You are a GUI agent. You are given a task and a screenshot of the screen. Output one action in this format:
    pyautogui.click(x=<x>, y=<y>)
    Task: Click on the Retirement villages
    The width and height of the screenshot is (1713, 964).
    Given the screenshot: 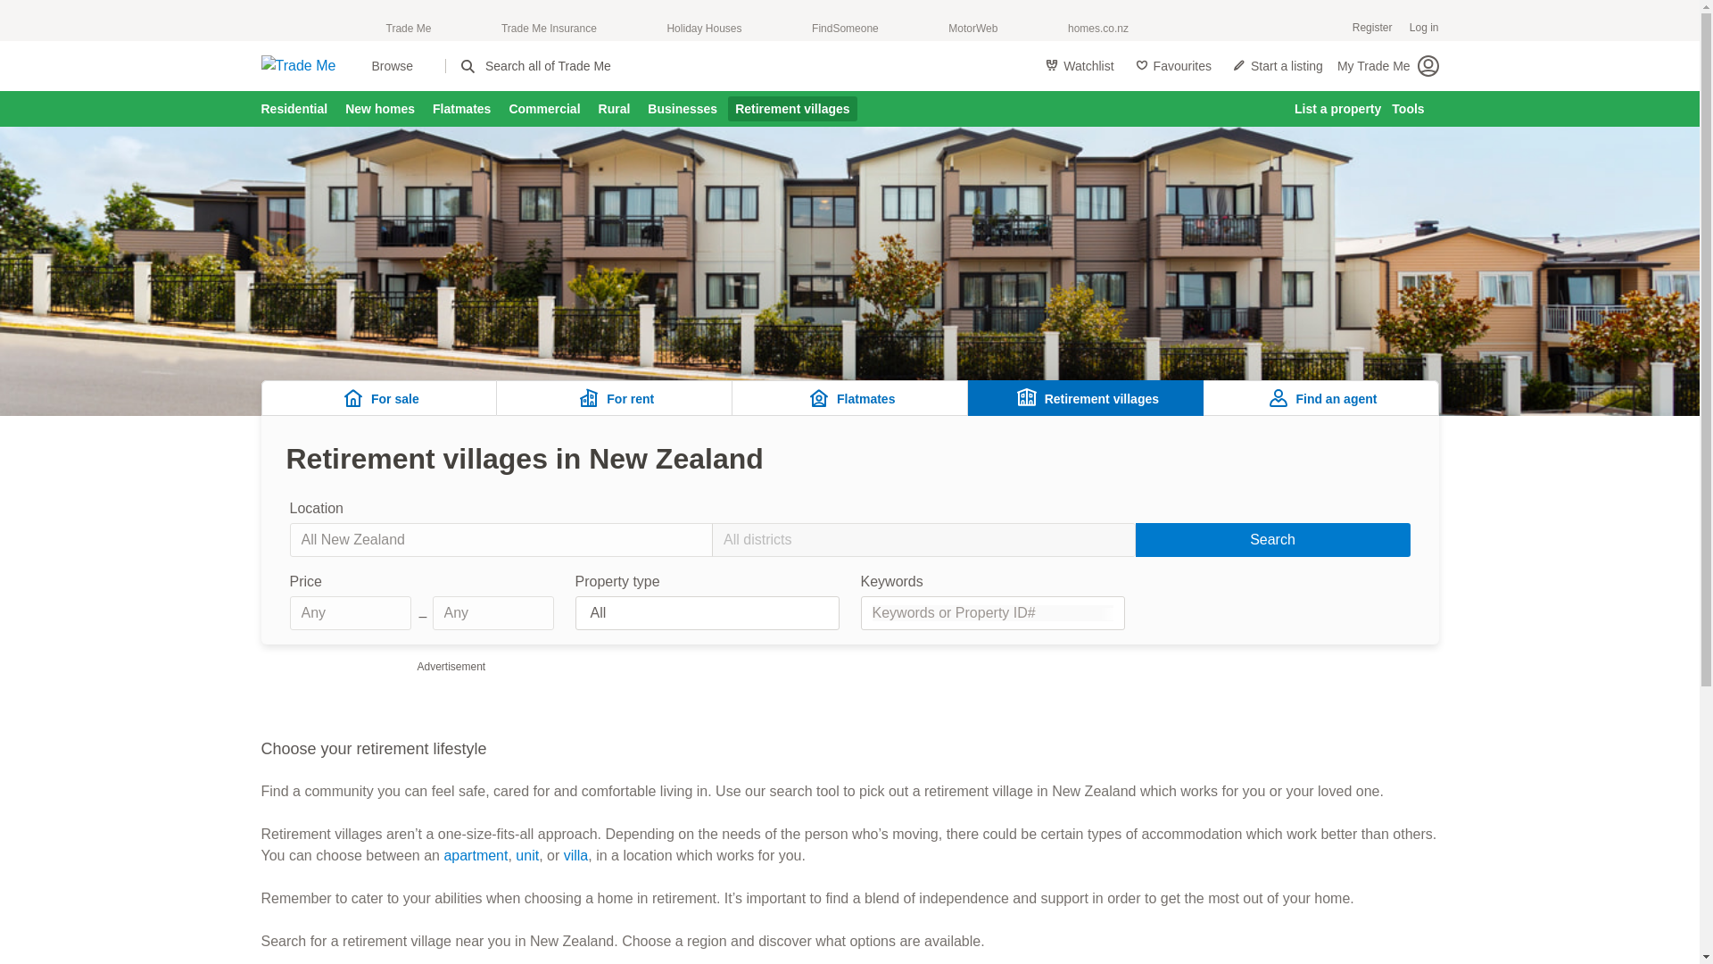 What is the action you would take?
    pyautogui.click(x=1085, y=397)
    